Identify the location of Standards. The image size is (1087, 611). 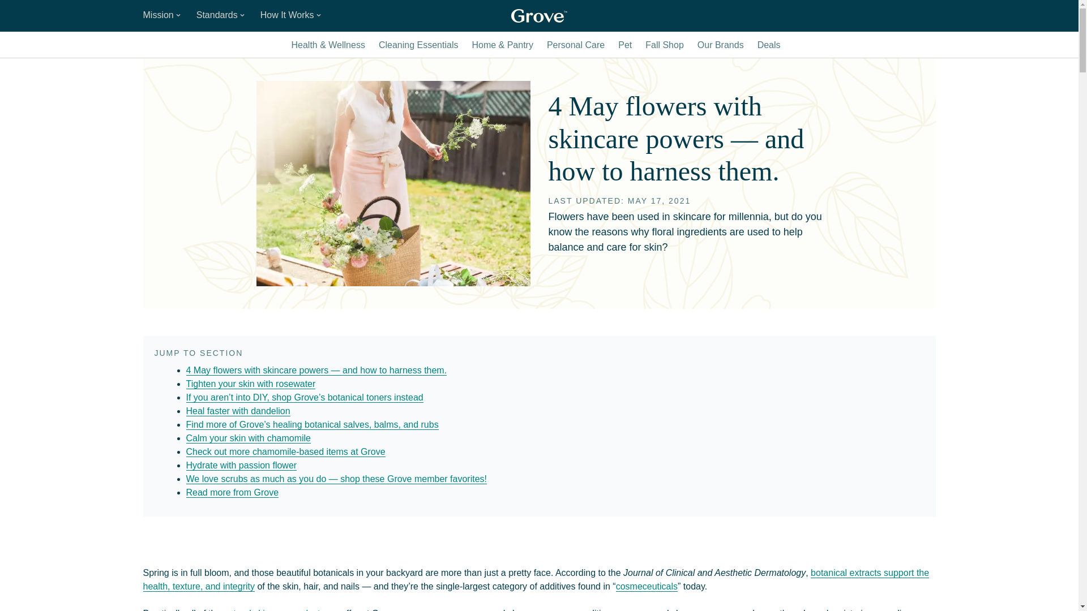
(221, 16).